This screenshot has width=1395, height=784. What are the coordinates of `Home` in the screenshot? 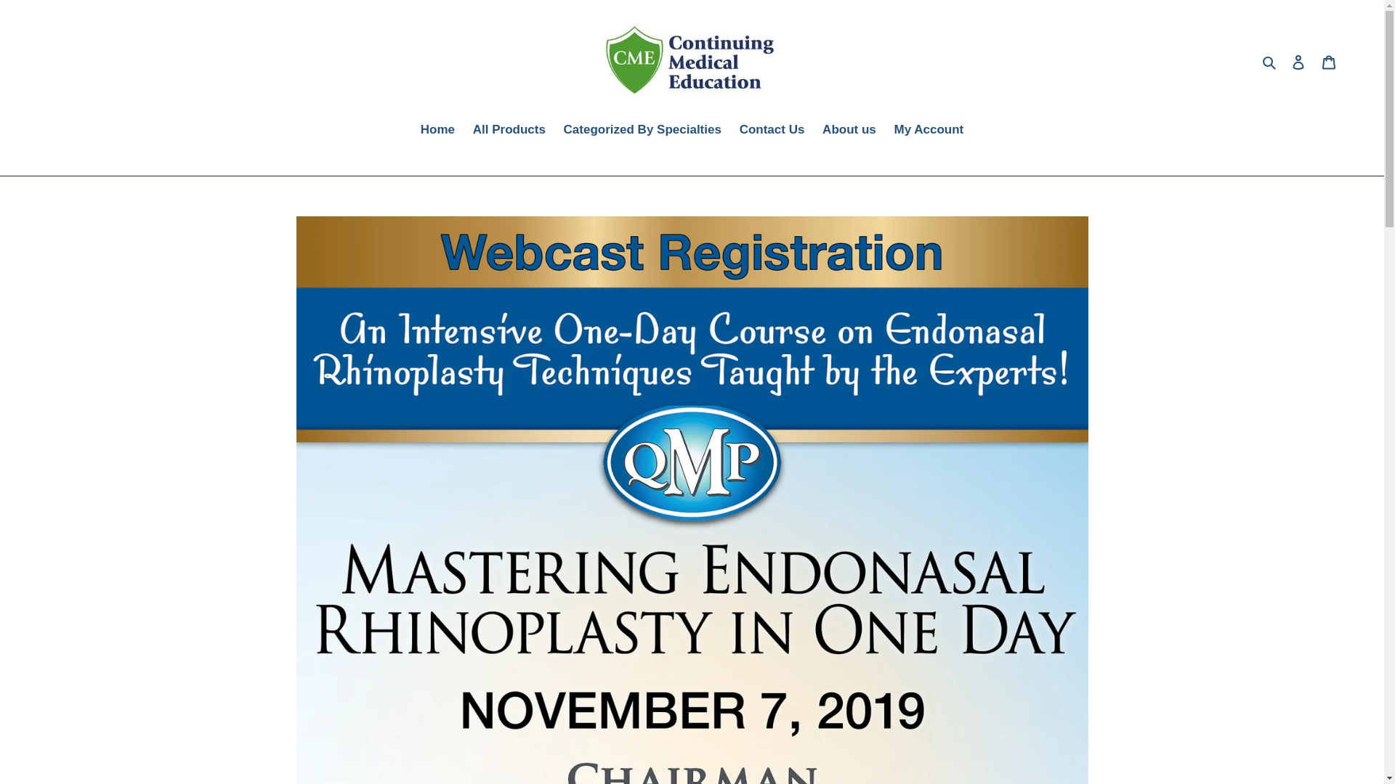 It's located at (437, 131).